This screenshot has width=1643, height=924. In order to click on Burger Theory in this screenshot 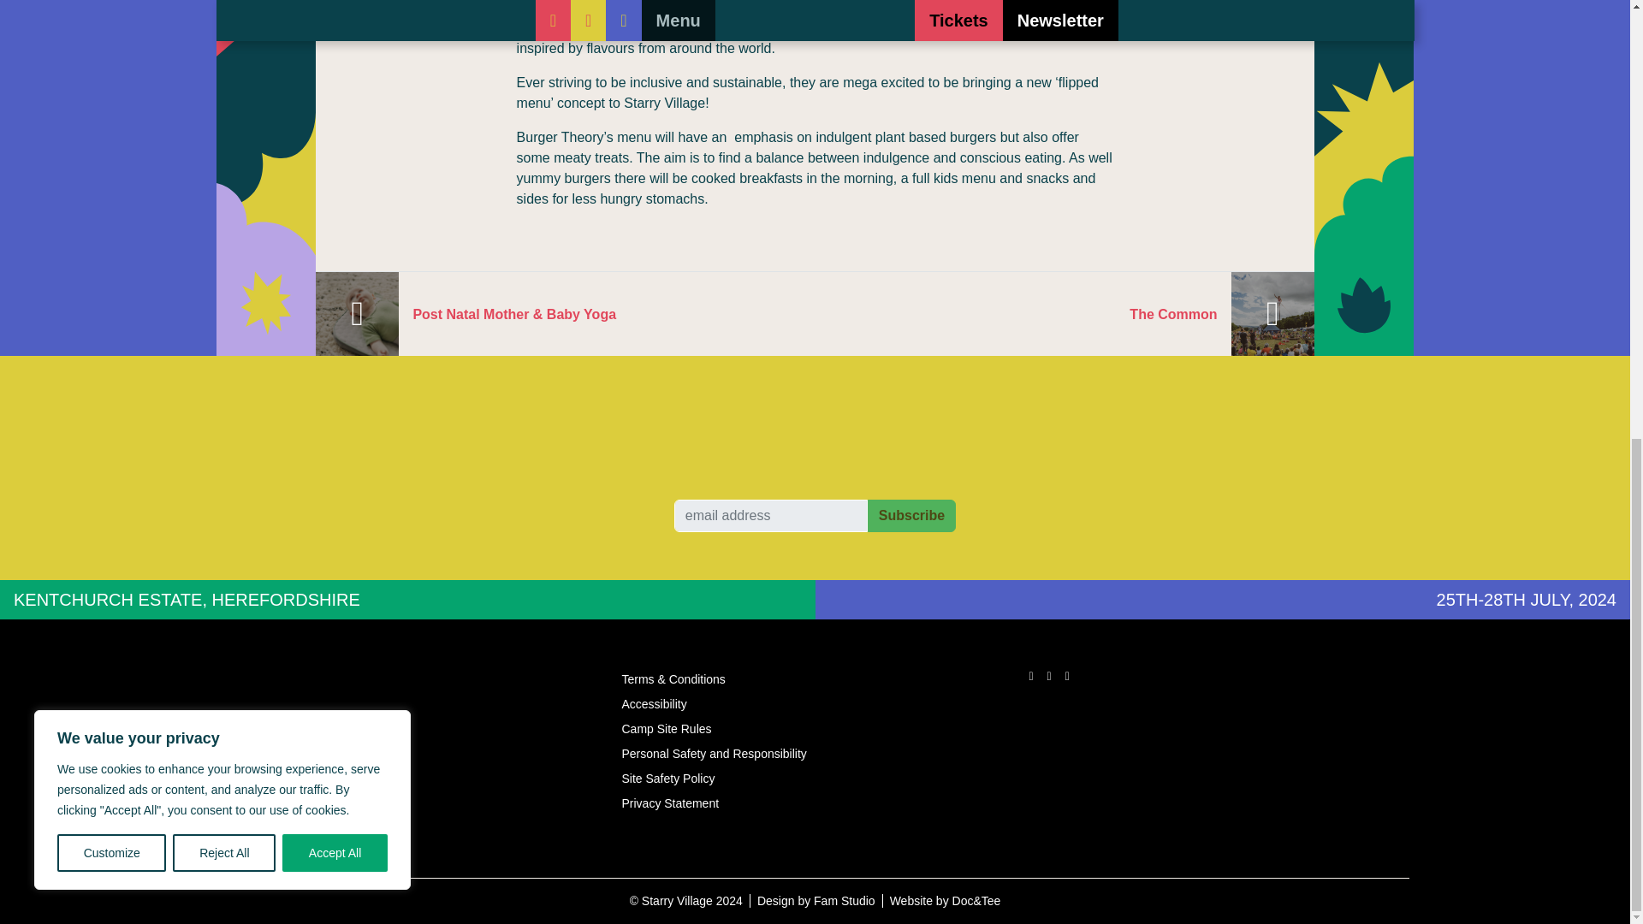, I will do `click(561, 27)`.